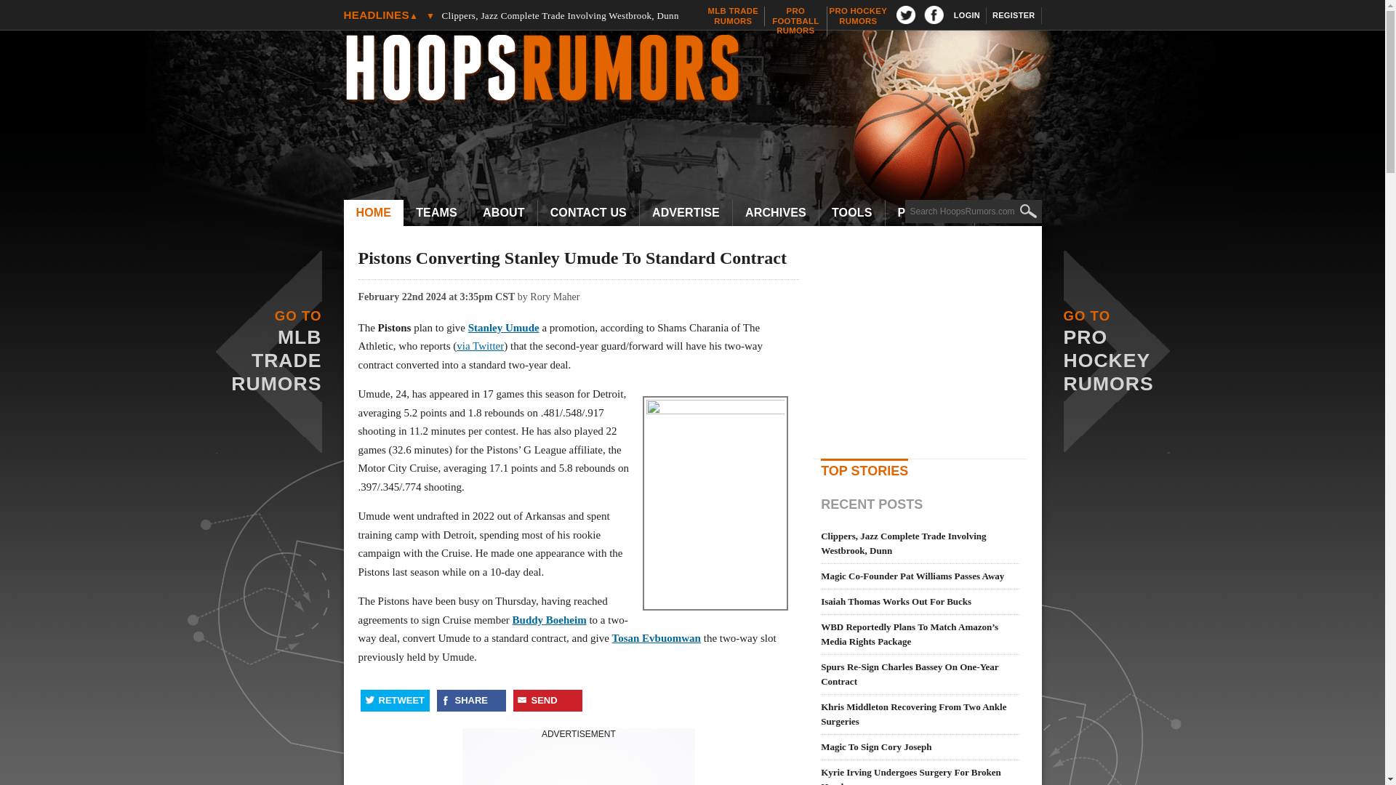 Image resolution: width=1396 pixels, height=785 pixels. Describe the element at coordinates (967, 15) in the screenshot. I see `LOGIN` at that location.